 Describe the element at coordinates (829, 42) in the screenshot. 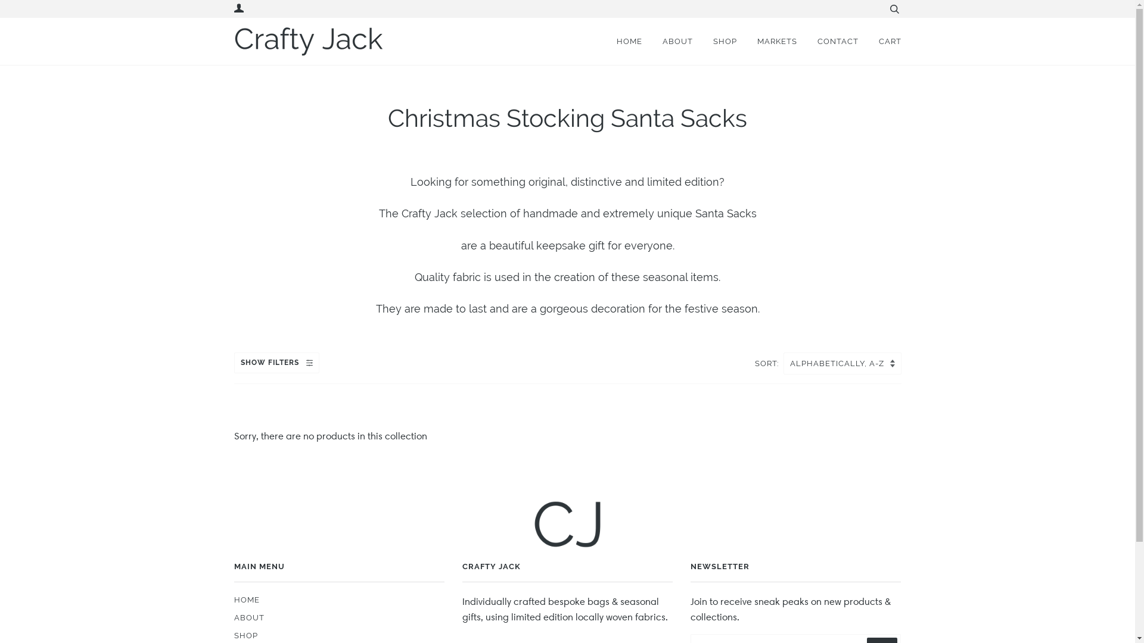

I see `CONTACT` at that location.